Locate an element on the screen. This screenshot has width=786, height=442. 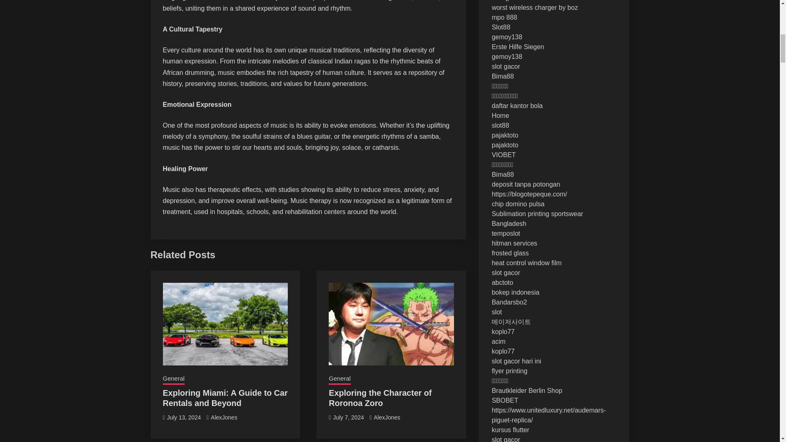
Exploring the Character of Roronoa Zoro is located at coordinates (380, 398).